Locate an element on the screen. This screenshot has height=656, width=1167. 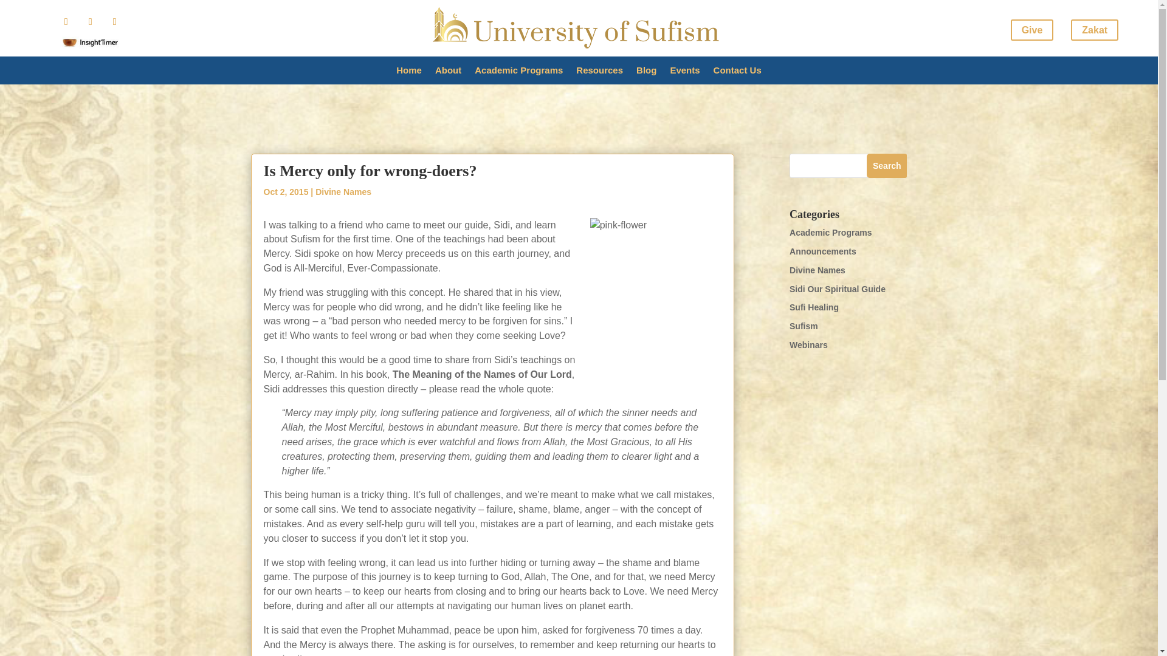
Search is located at coordinates (886, 165).